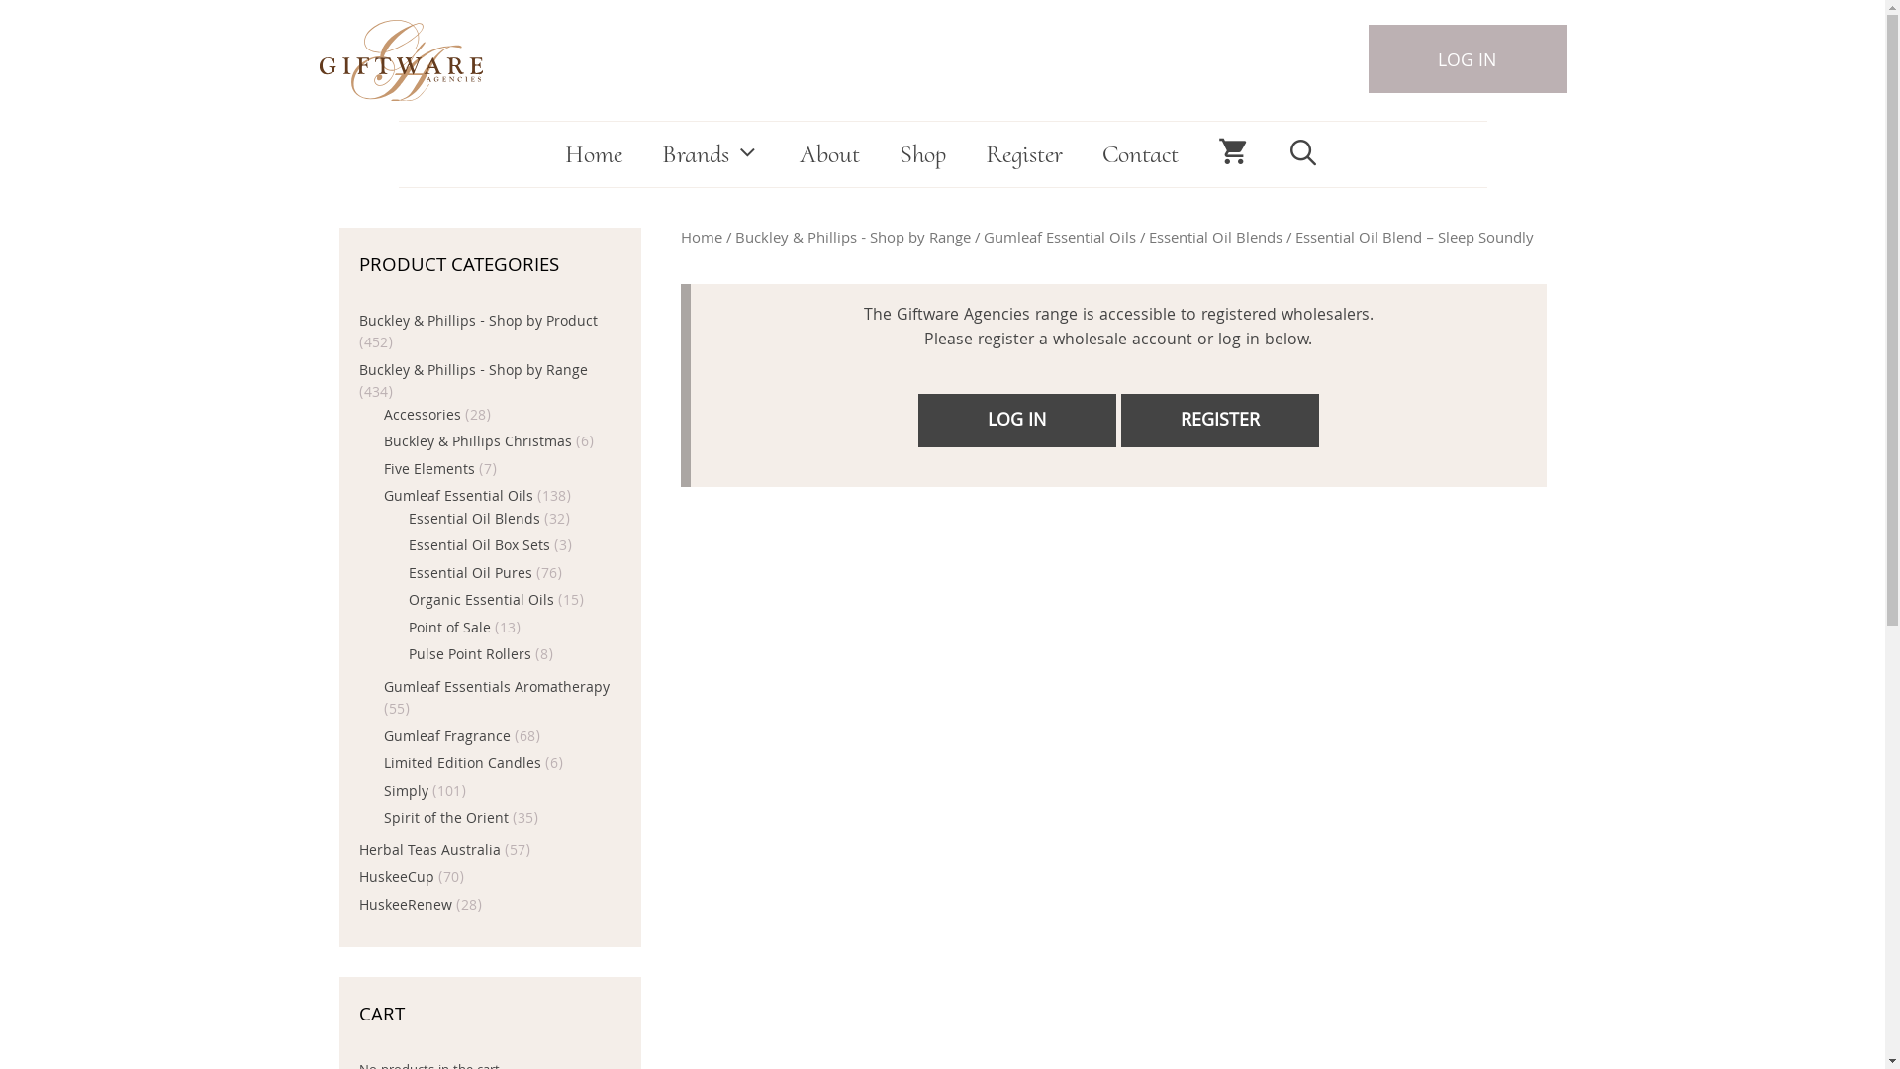 This screenshot has width=1900, height=1069. Describe the element at coordinates (497, 689) in the screenshot. I see `Gumleaf Essentials Aromatherapy` at that location.